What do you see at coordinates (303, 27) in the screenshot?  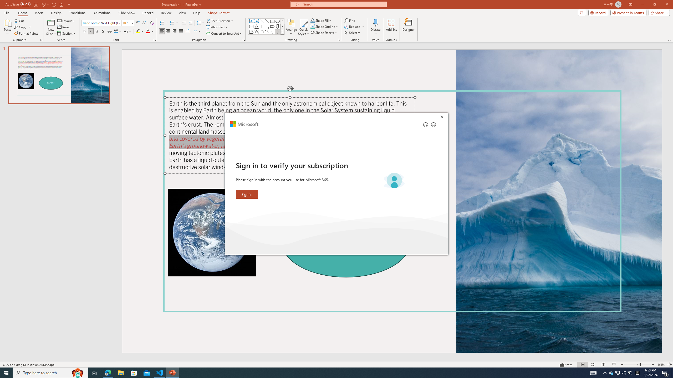 I see `Quick Styles` at bounding box center [303, 27].